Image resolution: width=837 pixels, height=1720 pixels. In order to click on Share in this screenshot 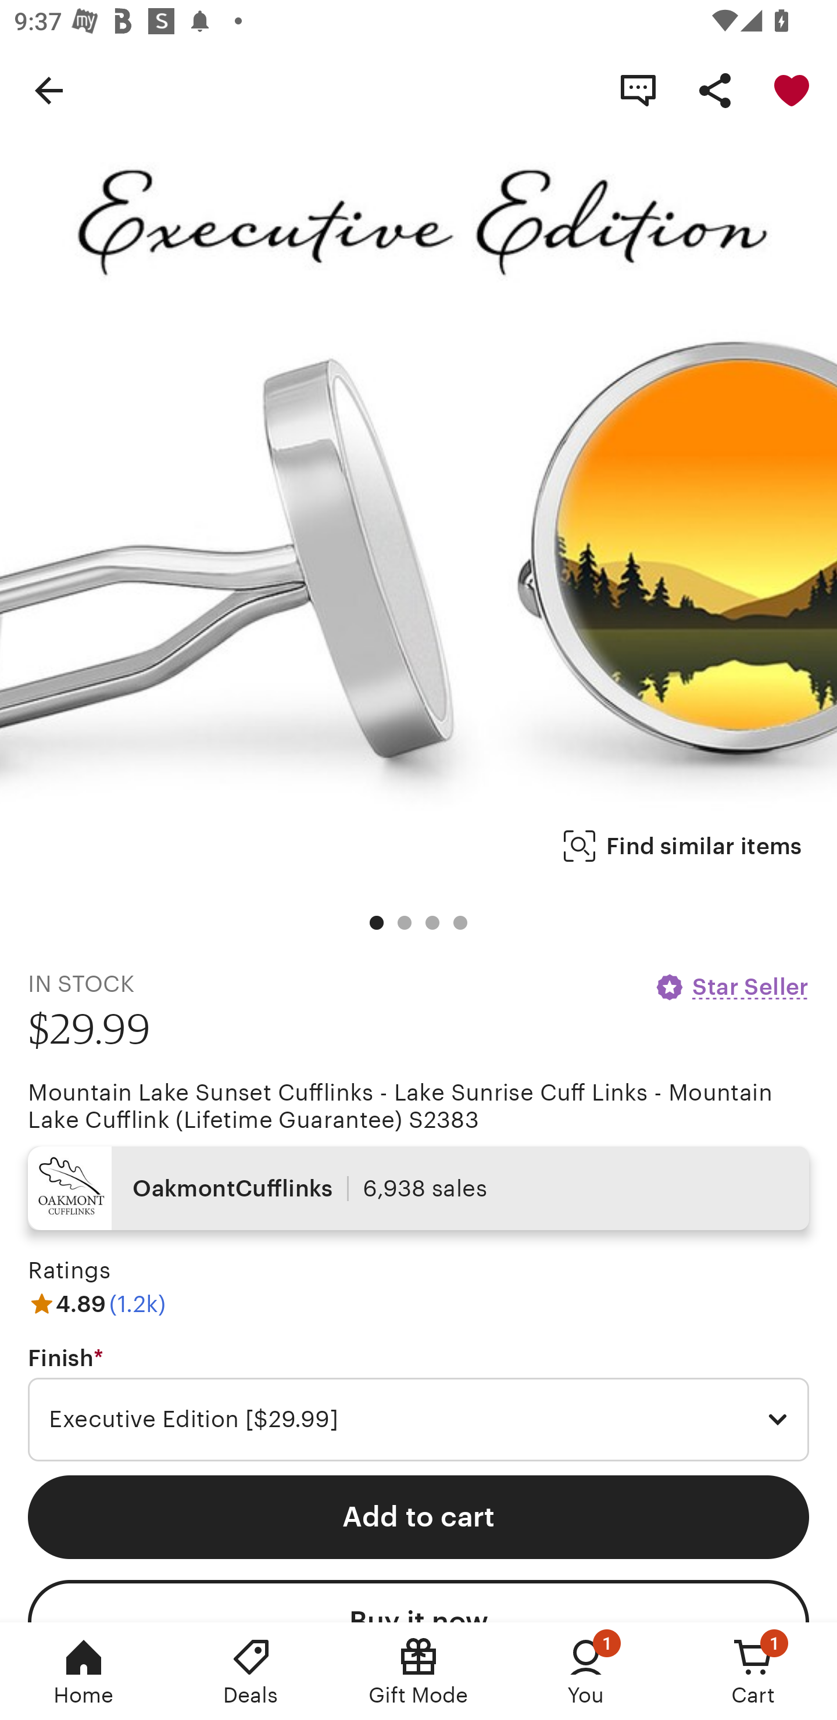, I will do `click(715, 89)`.